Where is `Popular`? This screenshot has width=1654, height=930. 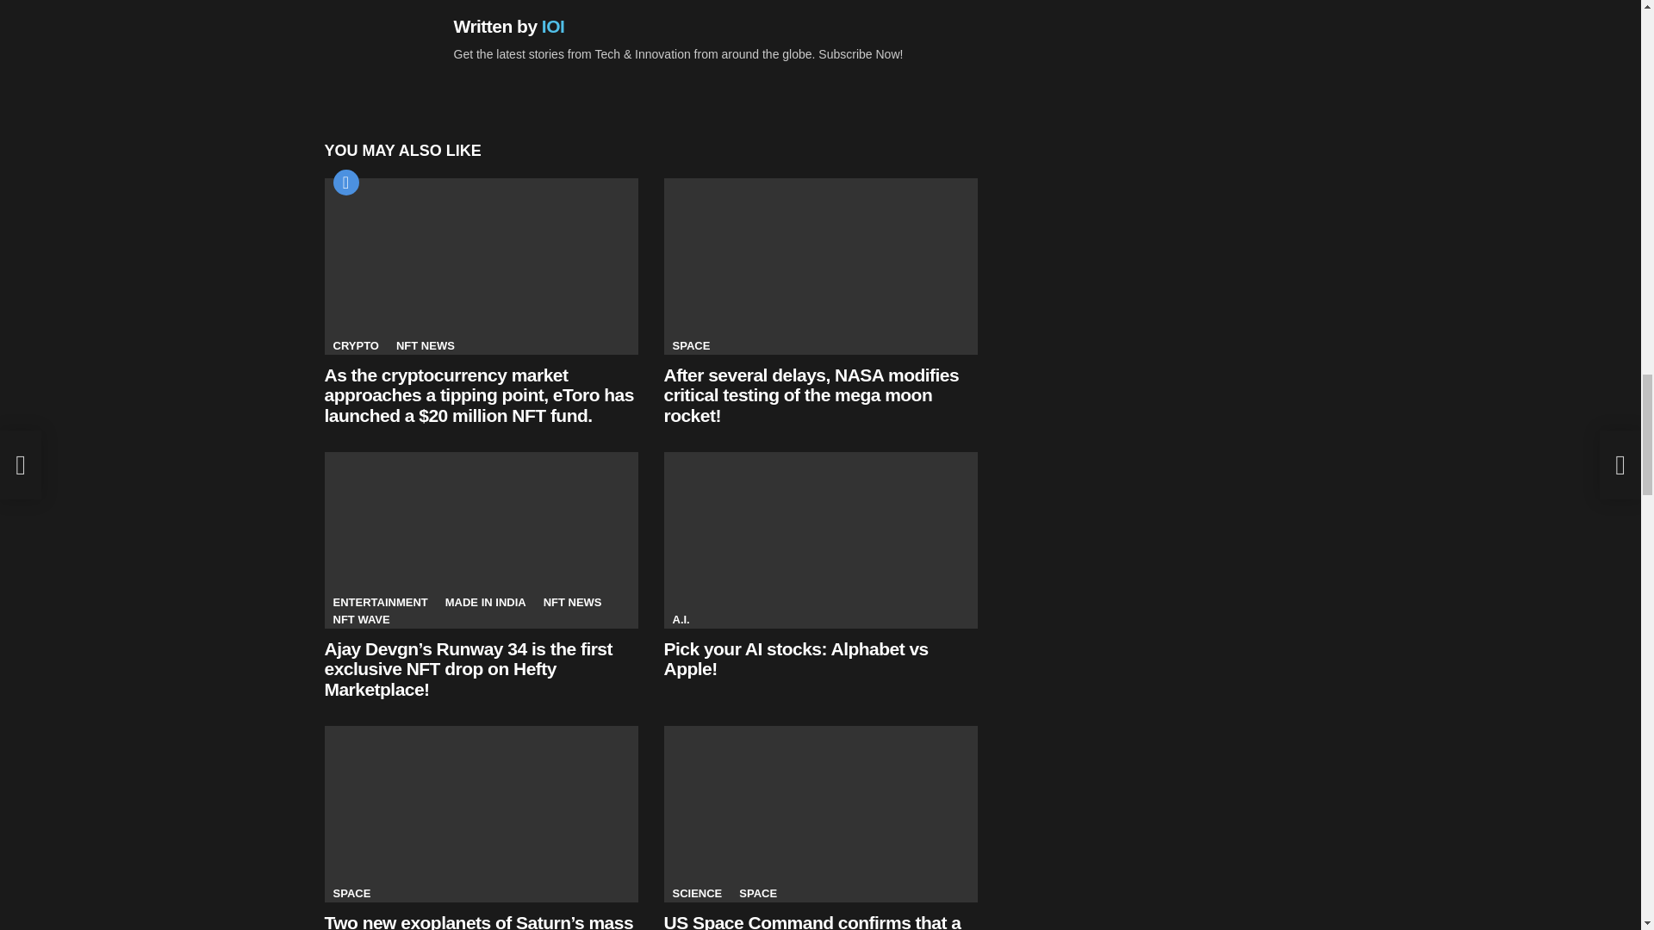
Popular is located at coordinates (345, 182).